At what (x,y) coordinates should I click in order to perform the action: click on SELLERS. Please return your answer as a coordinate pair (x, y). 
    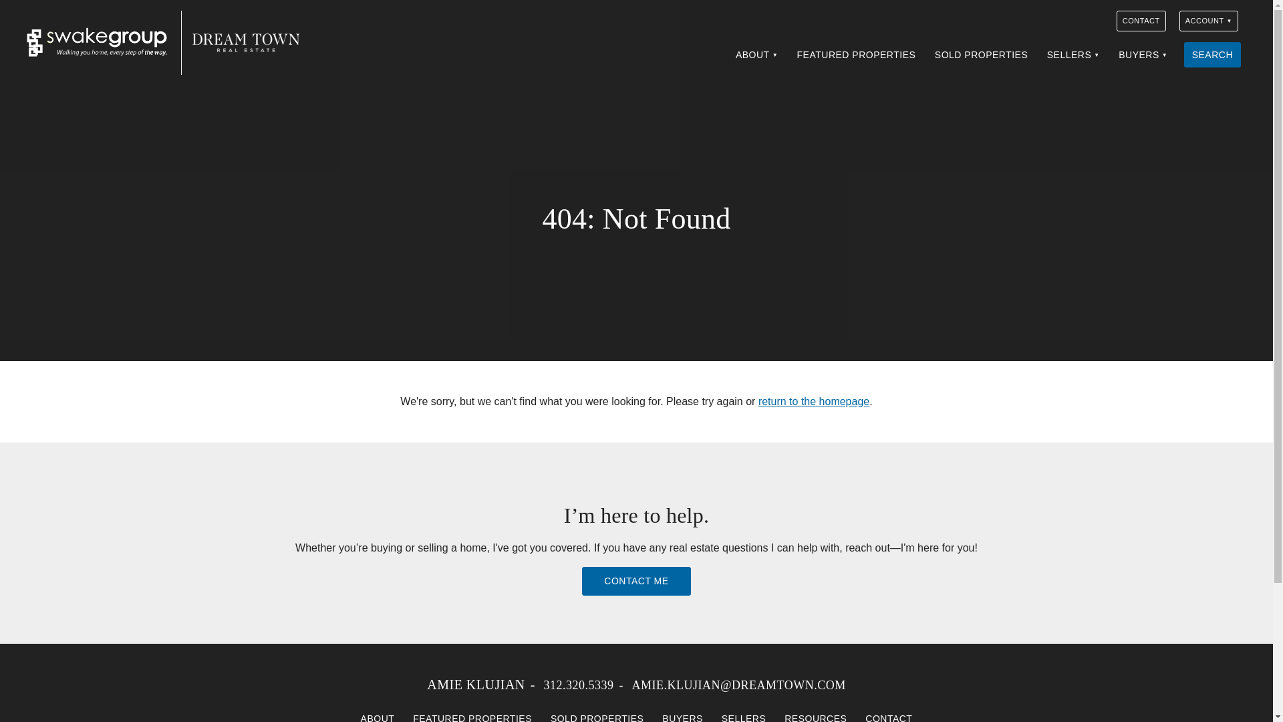
    Looking at the image, I should click on (1073, 55).